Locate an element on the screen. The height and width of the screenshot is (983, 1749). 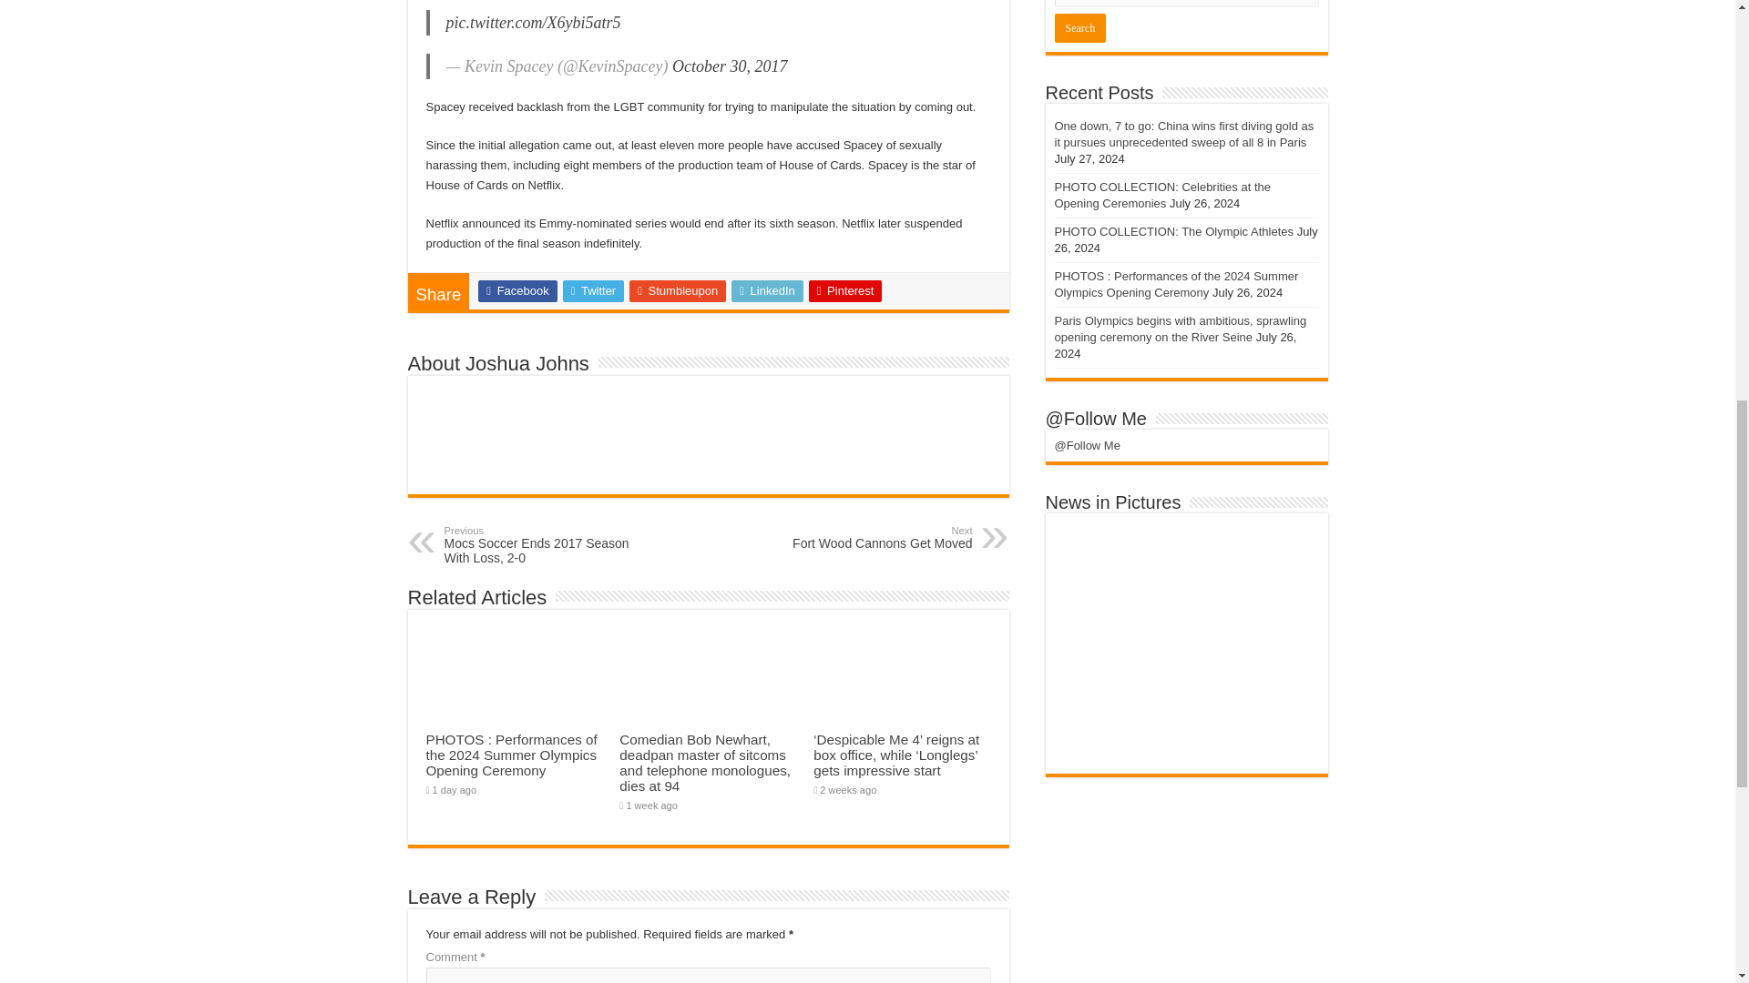
Stumbleupon is located at coordinates (678, 290).